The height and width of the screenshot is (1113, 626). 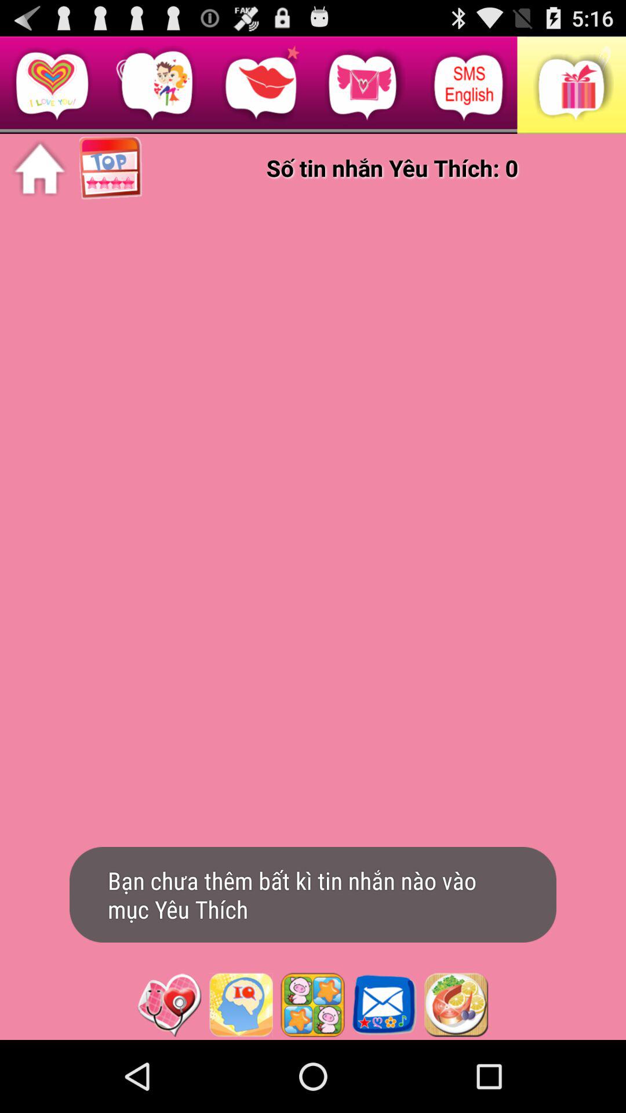 I want to click on open new app, so click(x=456, y=1005).